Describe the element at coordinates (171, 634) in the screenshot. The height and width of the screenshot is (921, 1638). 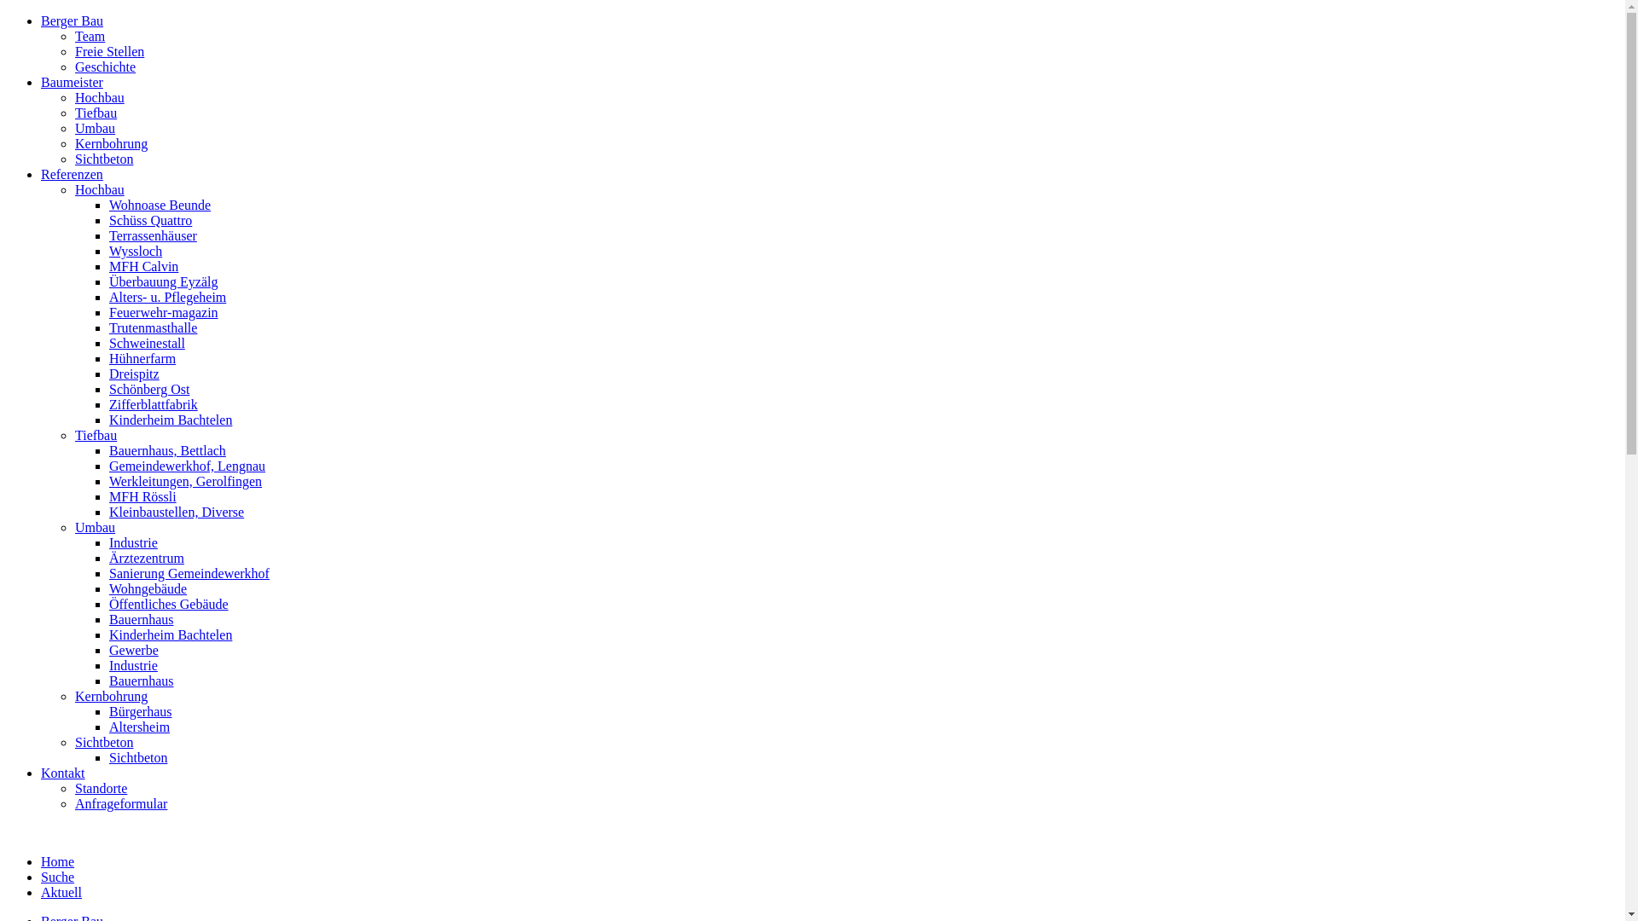
I see `Kinderheim Bachtelen` at that location.